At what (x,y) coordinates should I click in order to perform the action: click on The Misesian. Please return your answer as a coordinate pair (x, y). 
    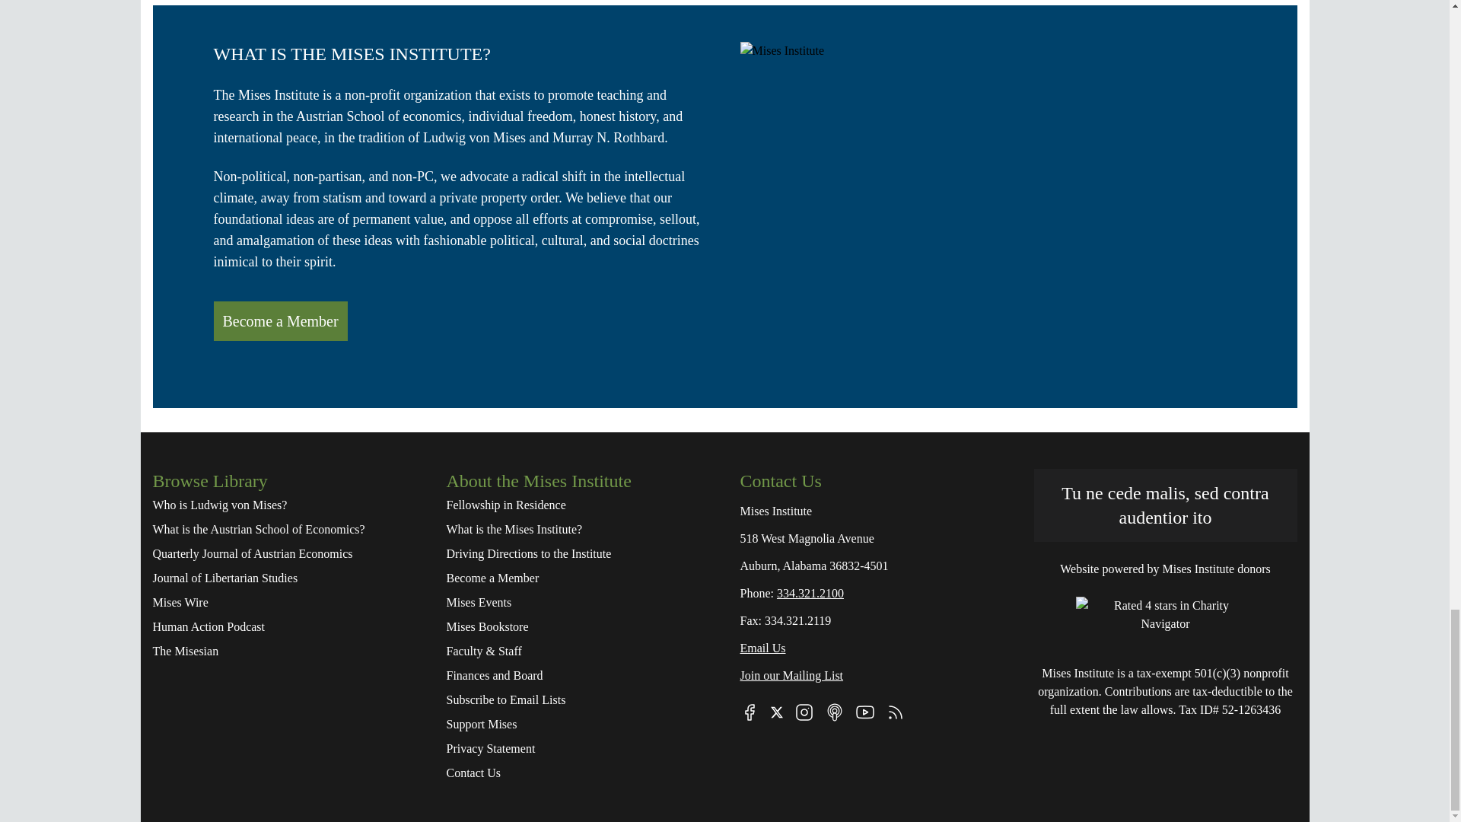
    Looking at the image, I should click on (283, 652).